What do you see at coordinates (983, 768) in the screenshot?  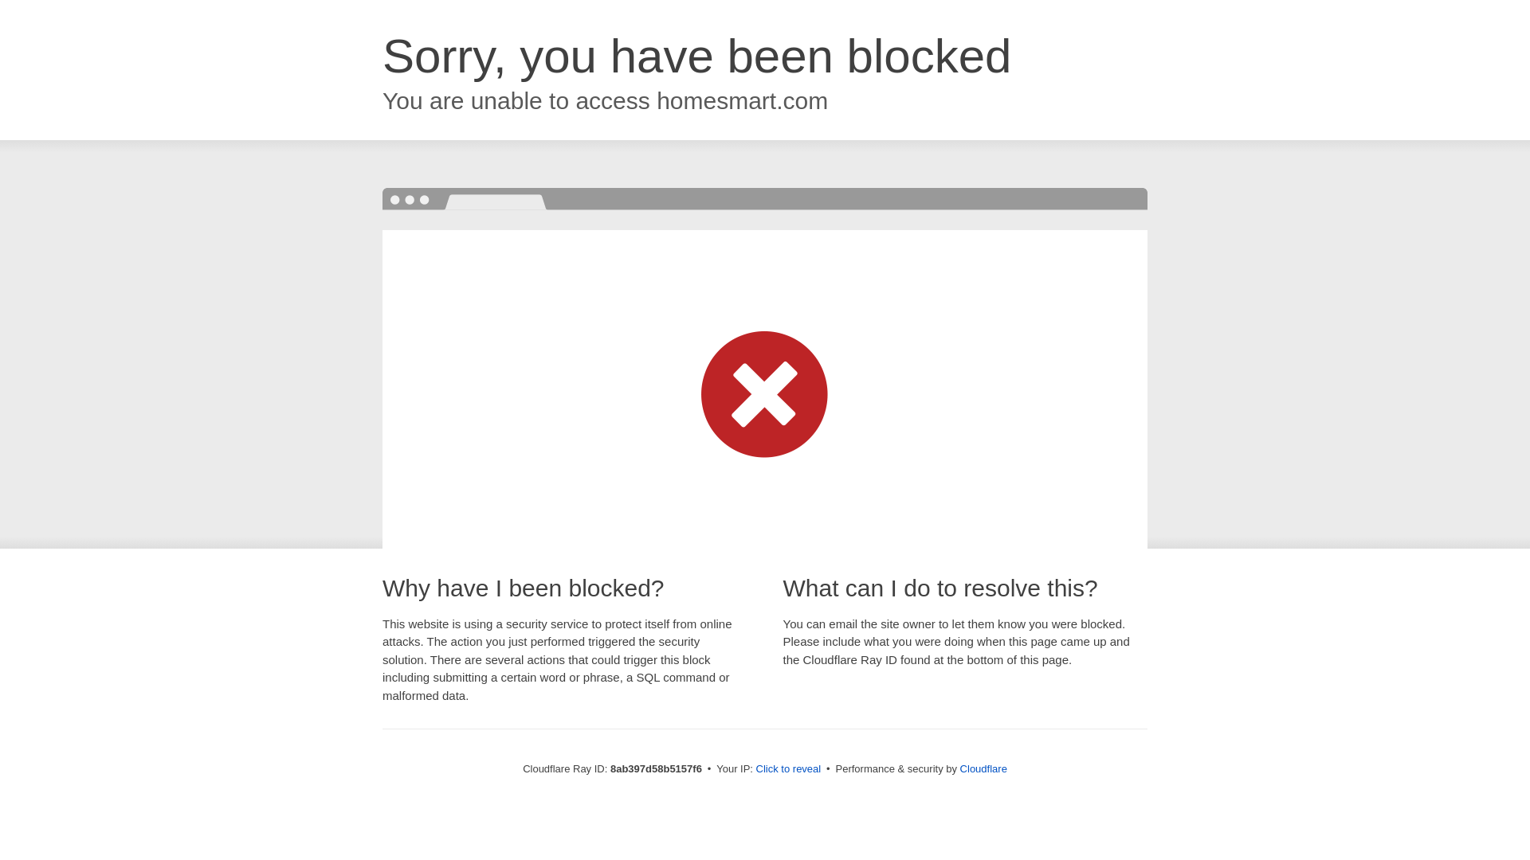 I see `Cloudflare` at bounding box center [983, 768].